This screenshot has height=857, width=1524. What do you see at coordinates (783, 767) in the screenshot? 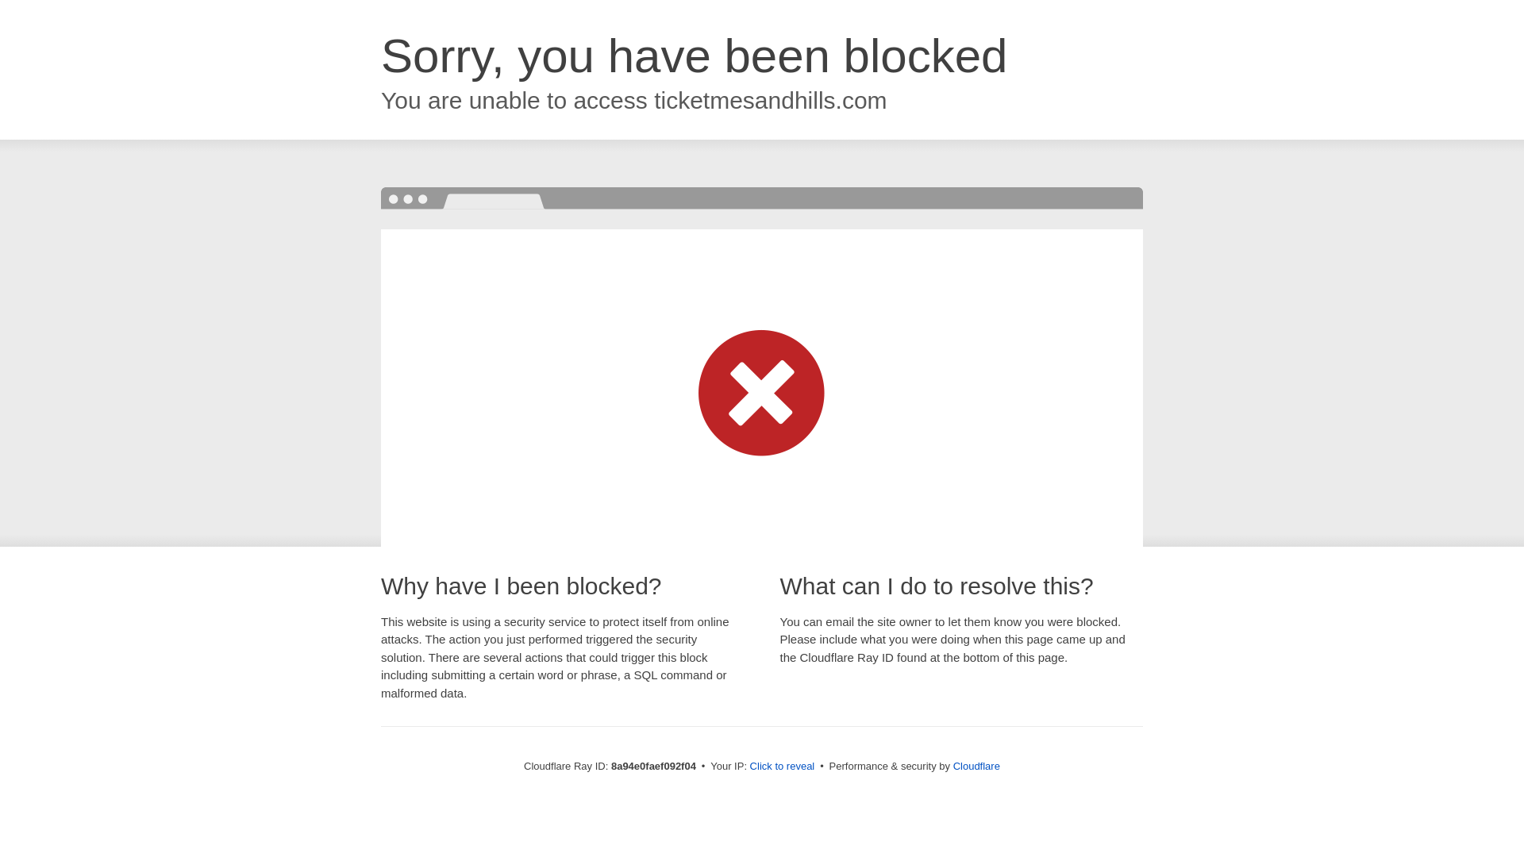
I see `Click to reveal` at bounding box center [783, 767].